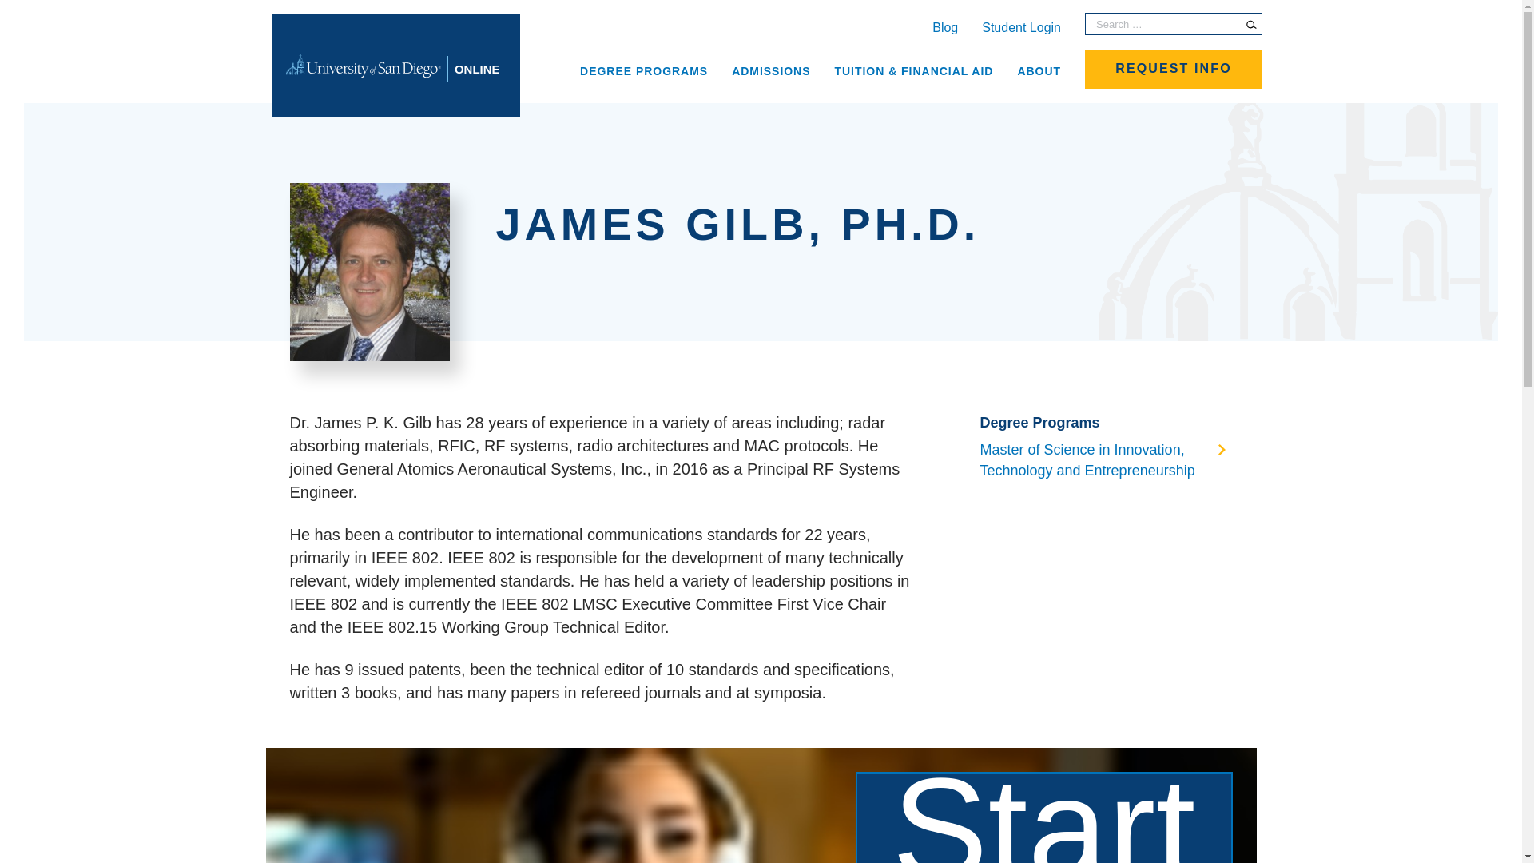 This screenshot has width=1534, height=863. I want to click on Search, so click(1251, 24).